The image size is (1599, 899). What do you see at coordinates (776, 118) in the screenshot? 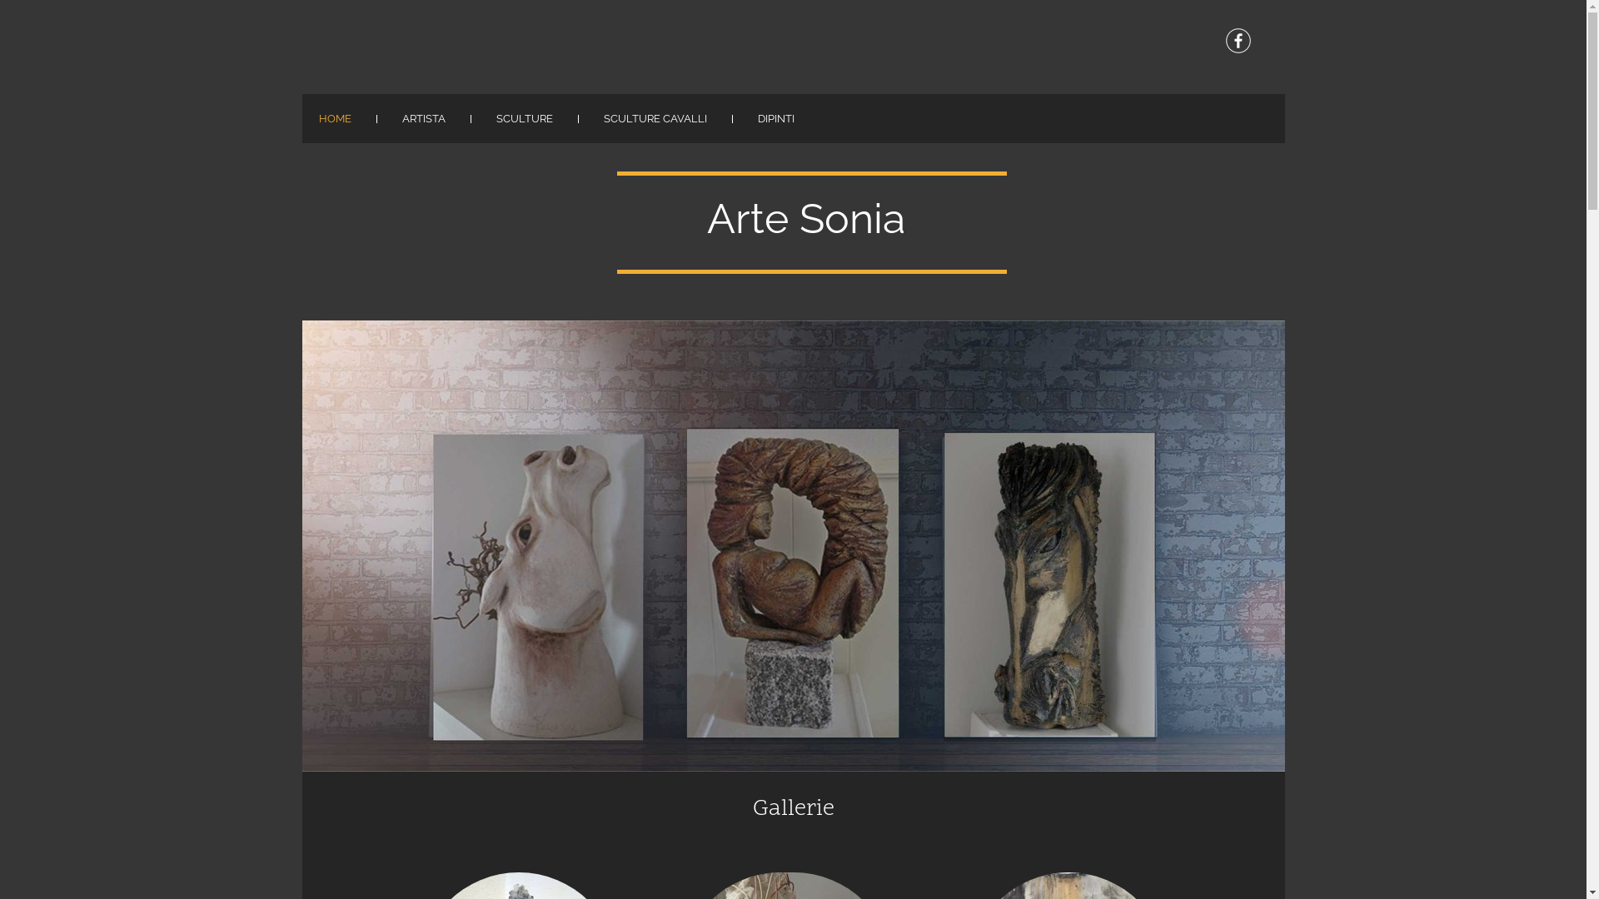
I see `DIPINTI` at bounding box center [776, 118].